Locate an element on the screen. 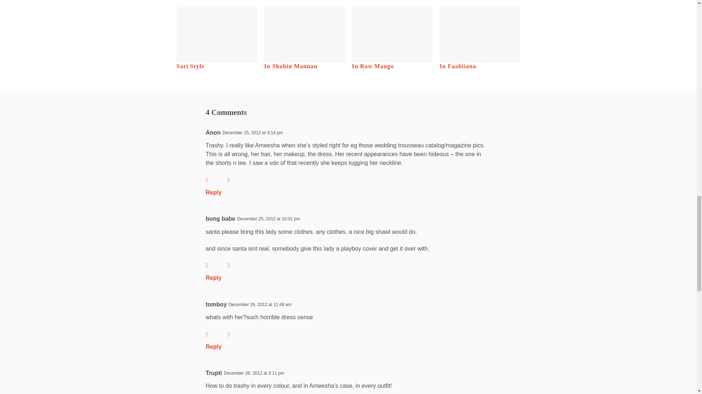  December 25, 2012 at 9:14 pm is located at coordinates (252, 133).